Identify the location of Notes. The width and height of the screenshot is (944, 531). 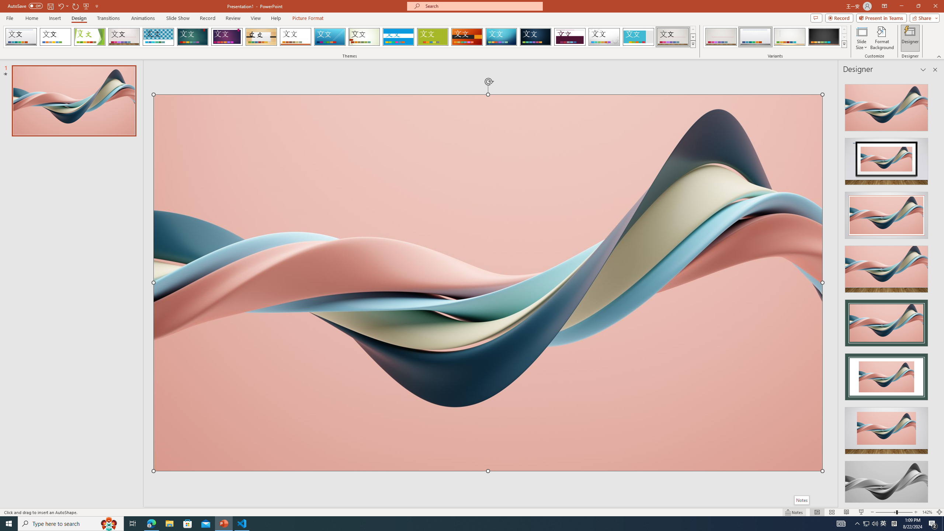
(801, 500).